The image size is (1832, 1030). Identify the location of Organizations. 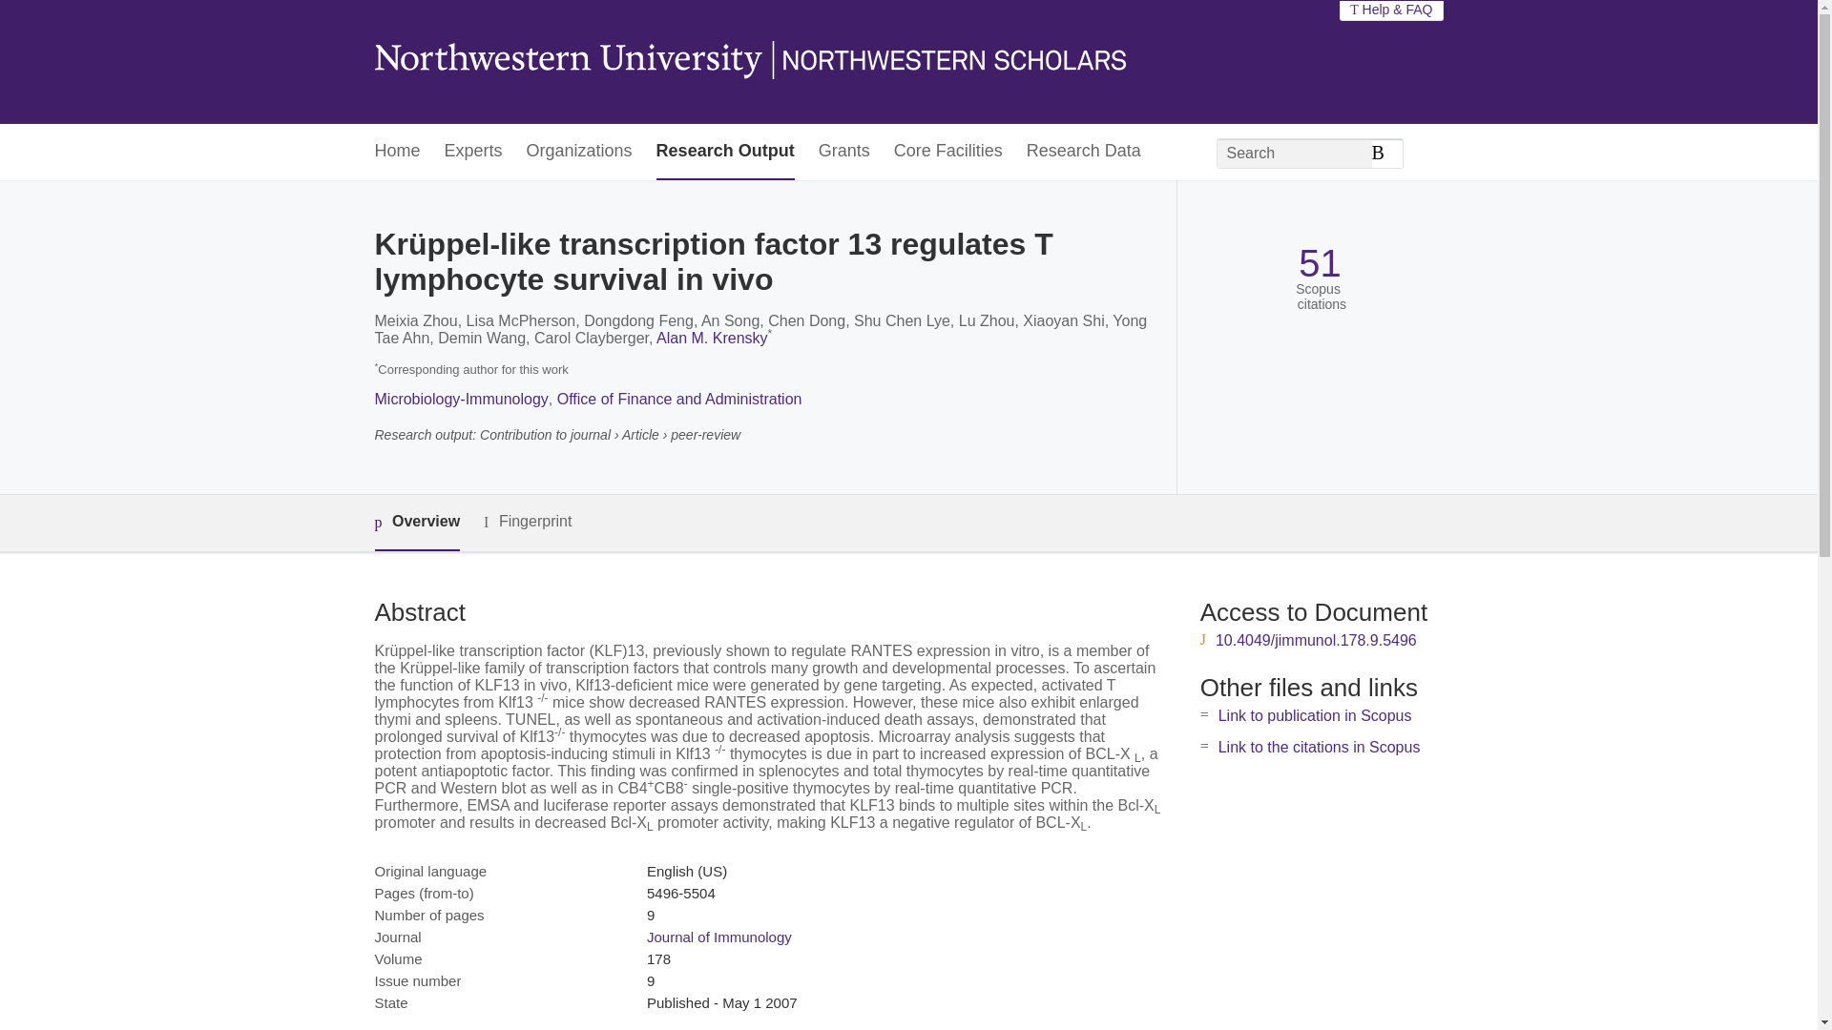
(579, 152).